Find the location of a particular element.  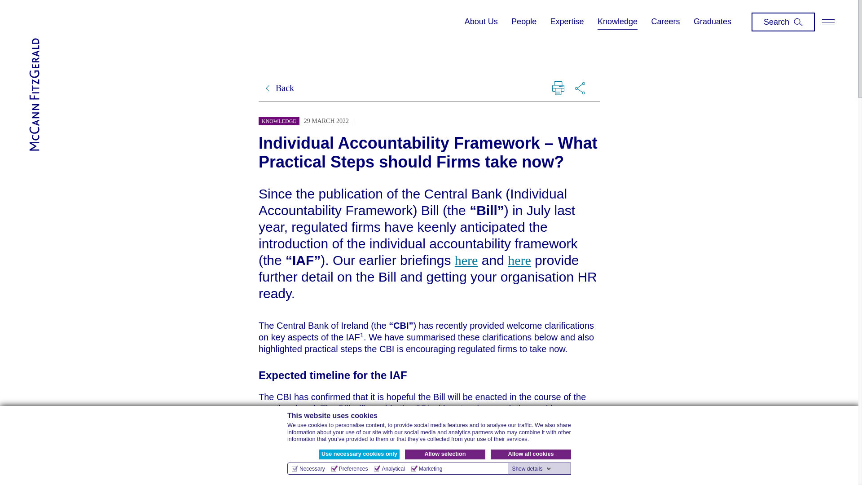

Use necessary cookies only is located at coordinates (359, 454).